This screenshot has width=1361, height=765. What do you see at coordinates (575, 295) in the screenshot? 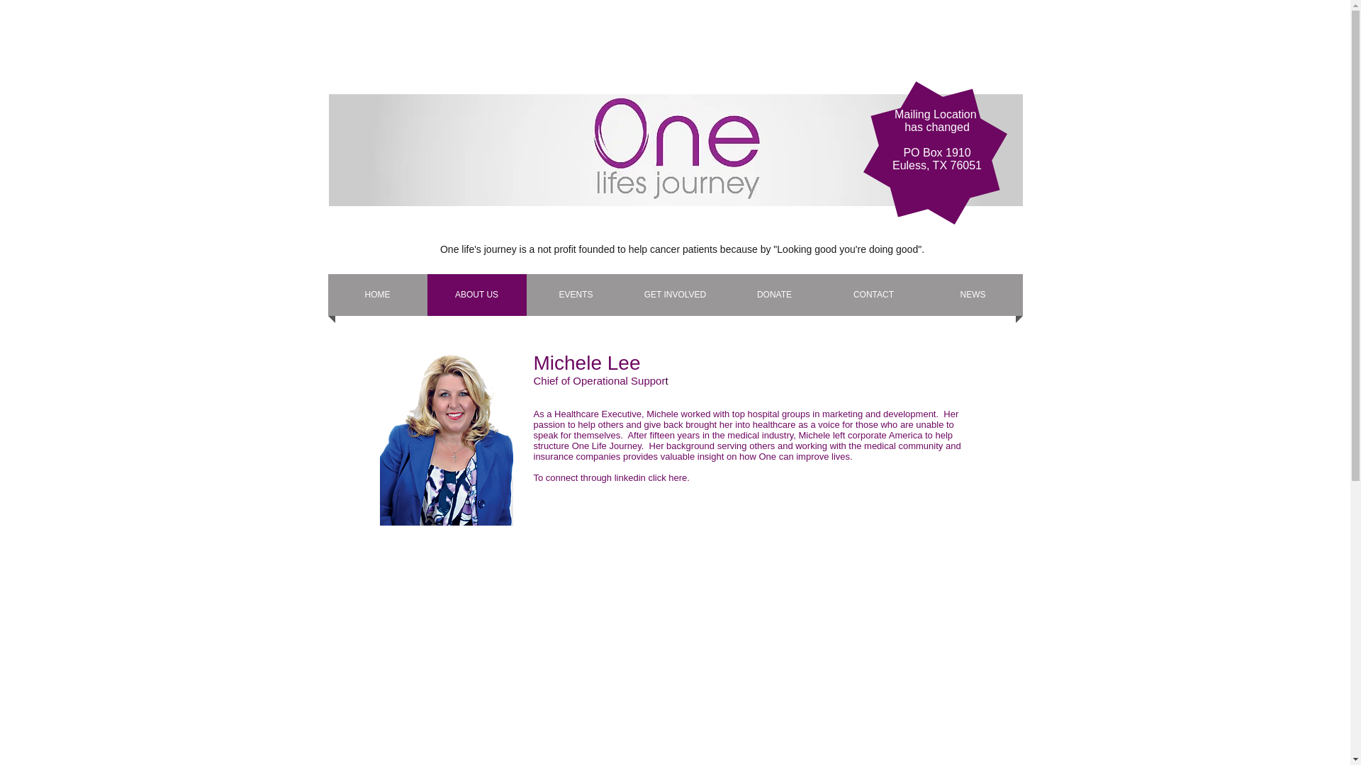
I see `EVENTS` at bounding box center [575, 295].